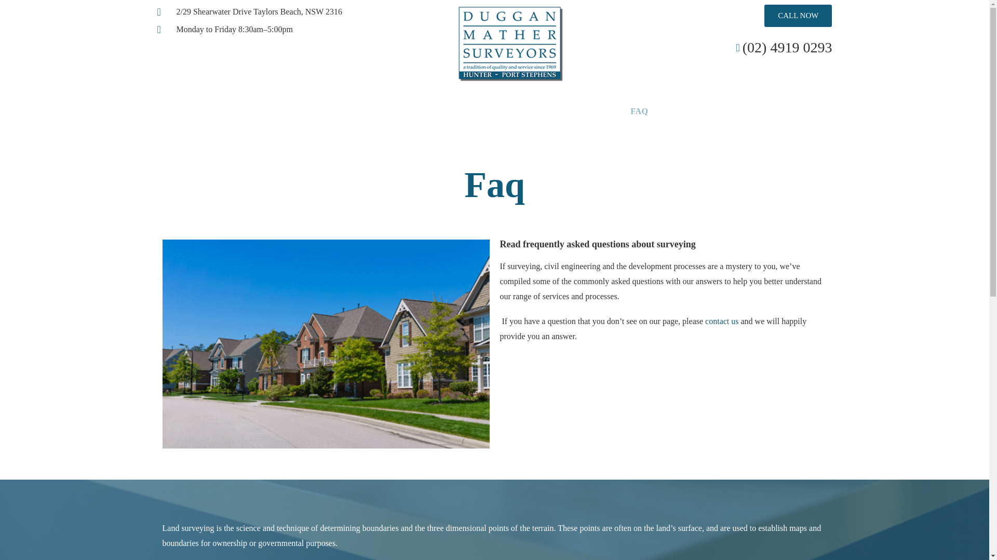 The width and height of the screenshot is (997, 560). I want to click on CALL NOW, so click(798, 16).